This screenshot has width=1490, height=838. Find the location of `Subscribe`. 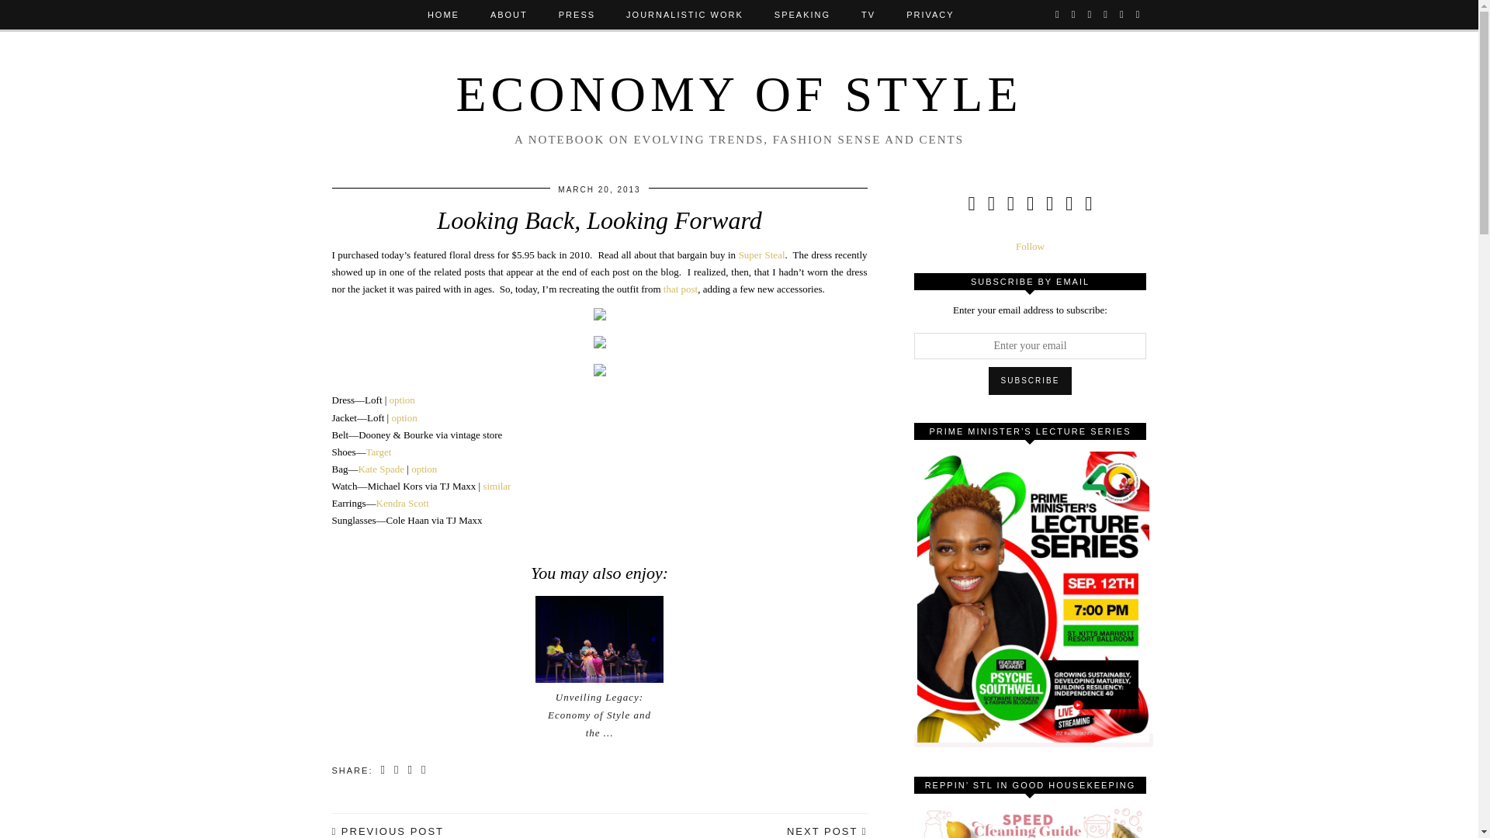

Subscribe is located at coordinates (1031, 380).